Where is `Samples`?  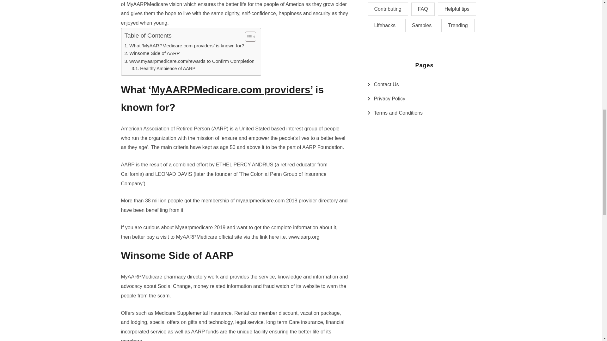 Samples is located at coordinates (422, 25).